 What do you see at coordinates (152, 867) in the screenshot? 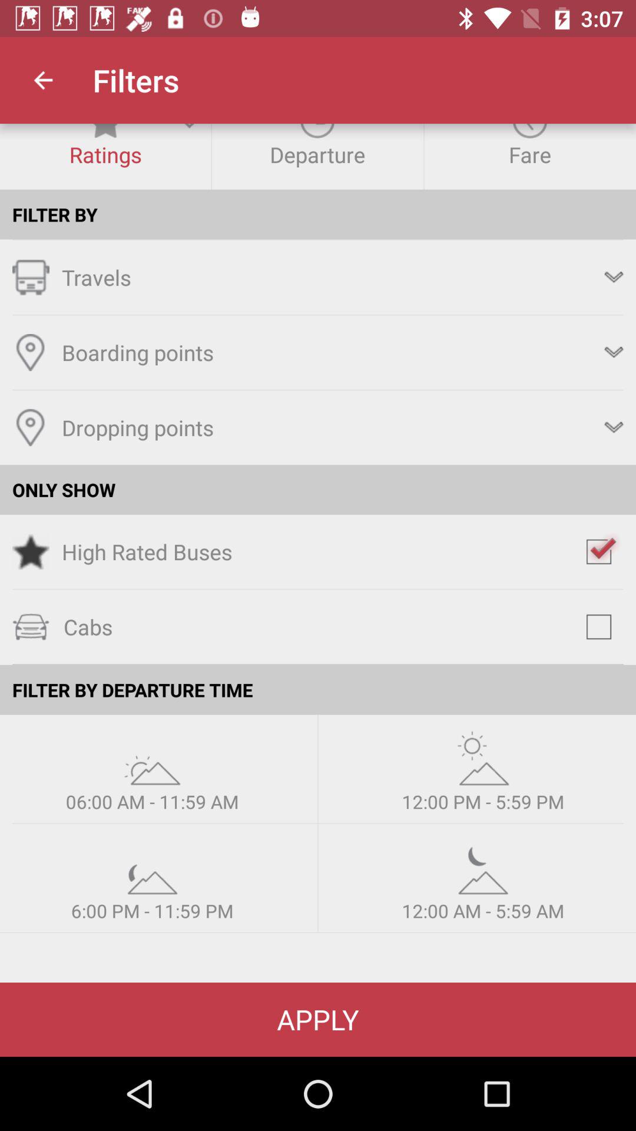
I see `filter by this time` at bounding box center [152, 867].